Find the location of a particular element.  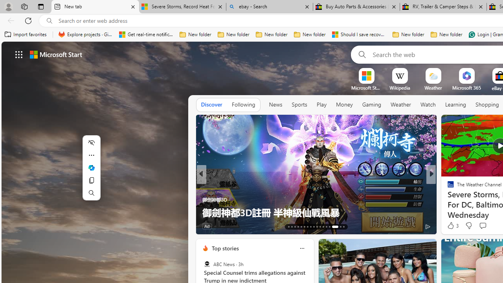

Play is located at coordinates (321, 105).